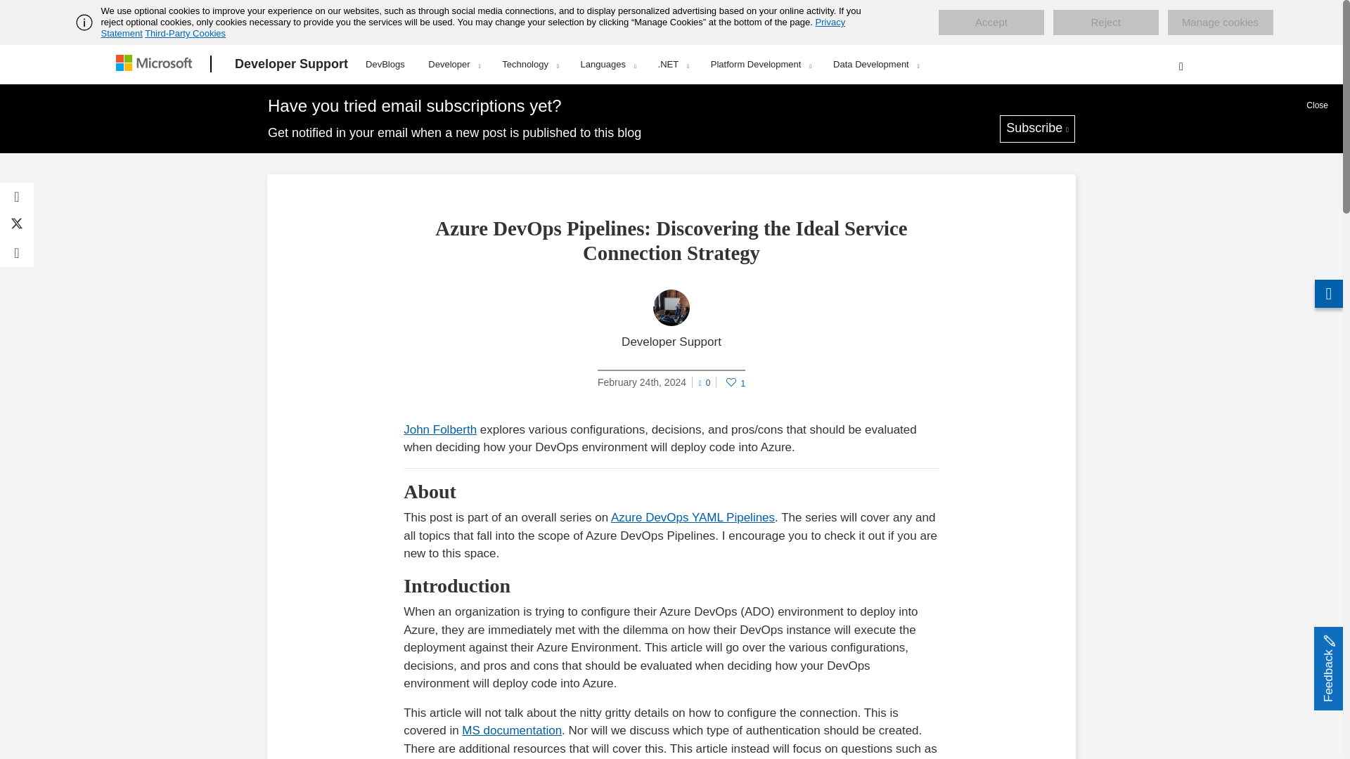  I want to click on Third-Party Cookies, so click(184, 33).